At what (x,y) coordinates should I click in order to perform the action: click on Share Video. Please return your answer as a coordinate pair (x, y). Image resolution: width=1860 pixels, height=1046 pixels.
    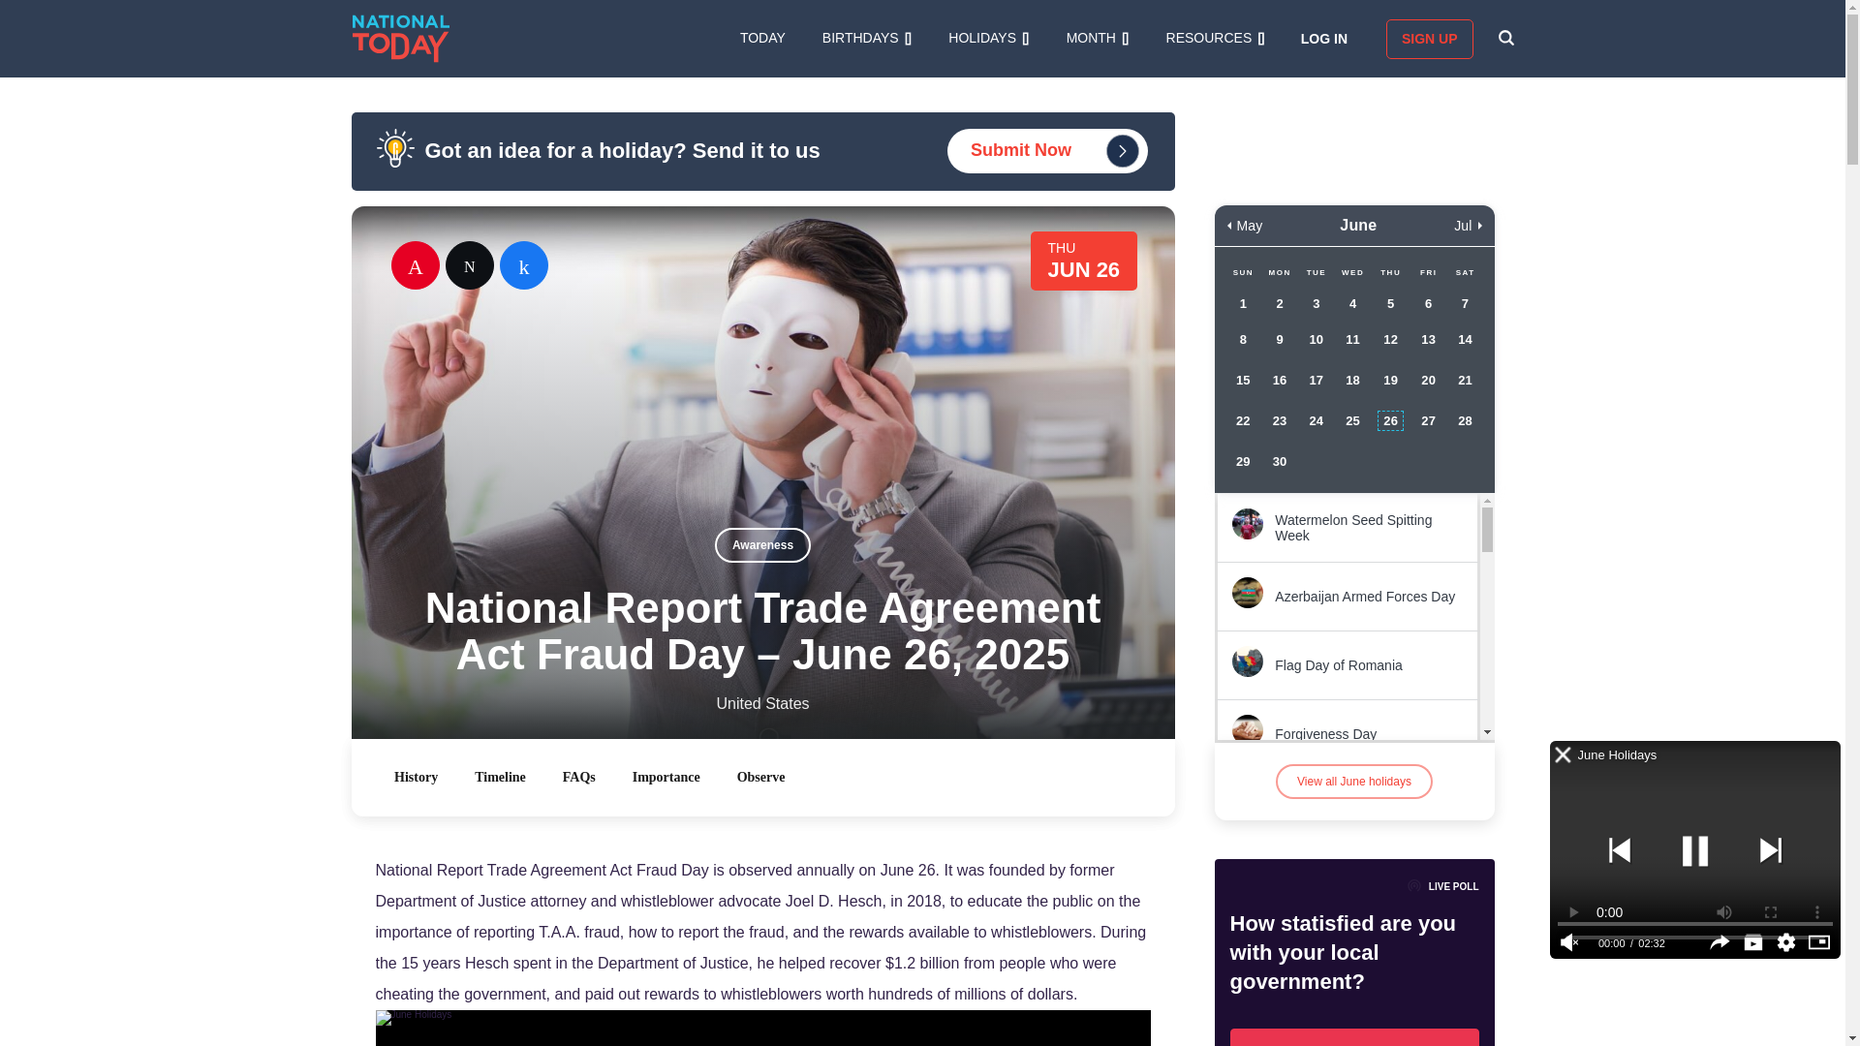
    Looking at the image, I should click on (1720, 945).